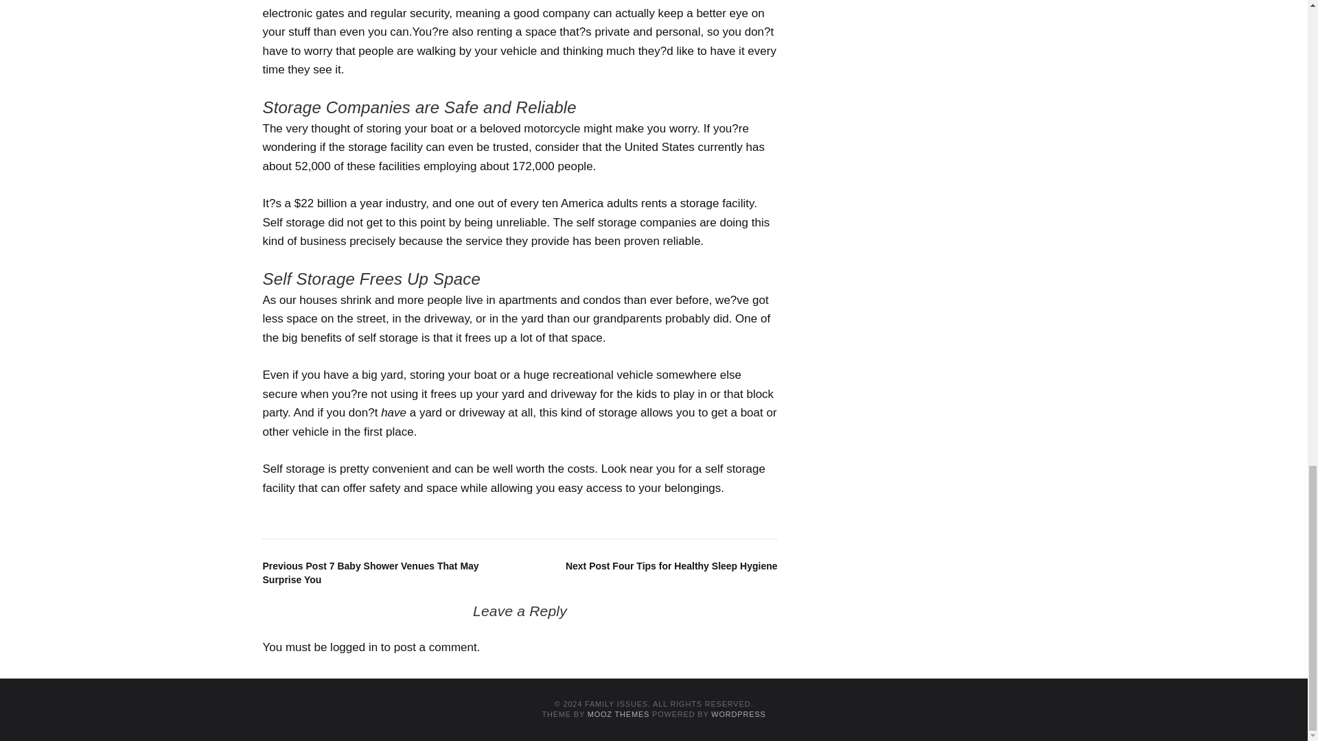 The height and width of the screenshot is (741, 1318). I want to click on Previous Post 7 Baby Shower Venues That May Surprise You, so click(370, 572).